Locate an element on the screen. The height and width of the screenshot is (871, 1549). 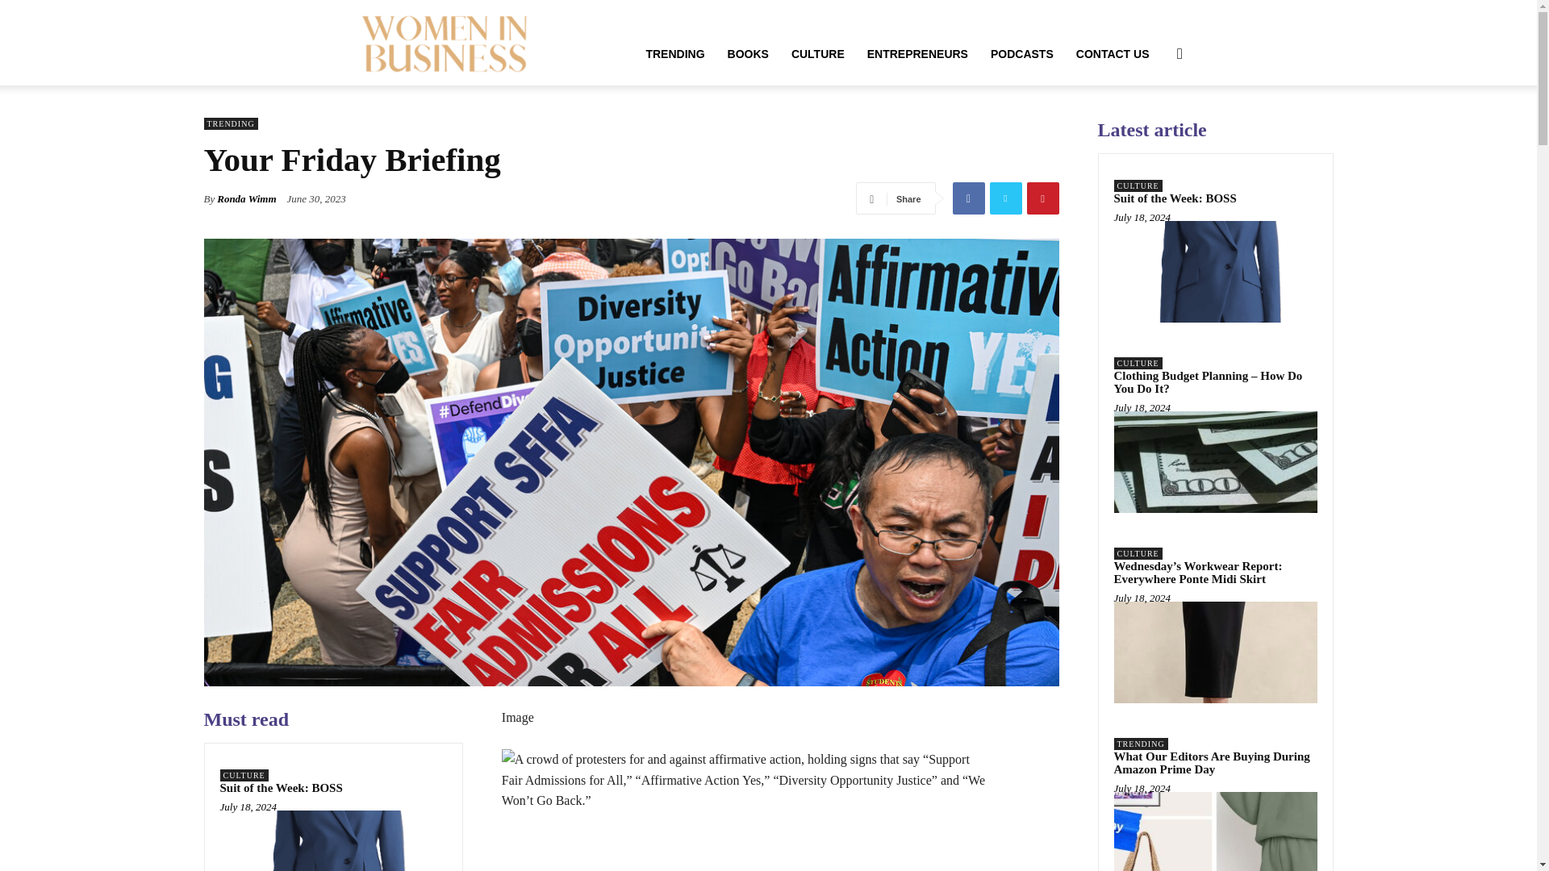
CONTACT US is located at coordinates (1113, 53).